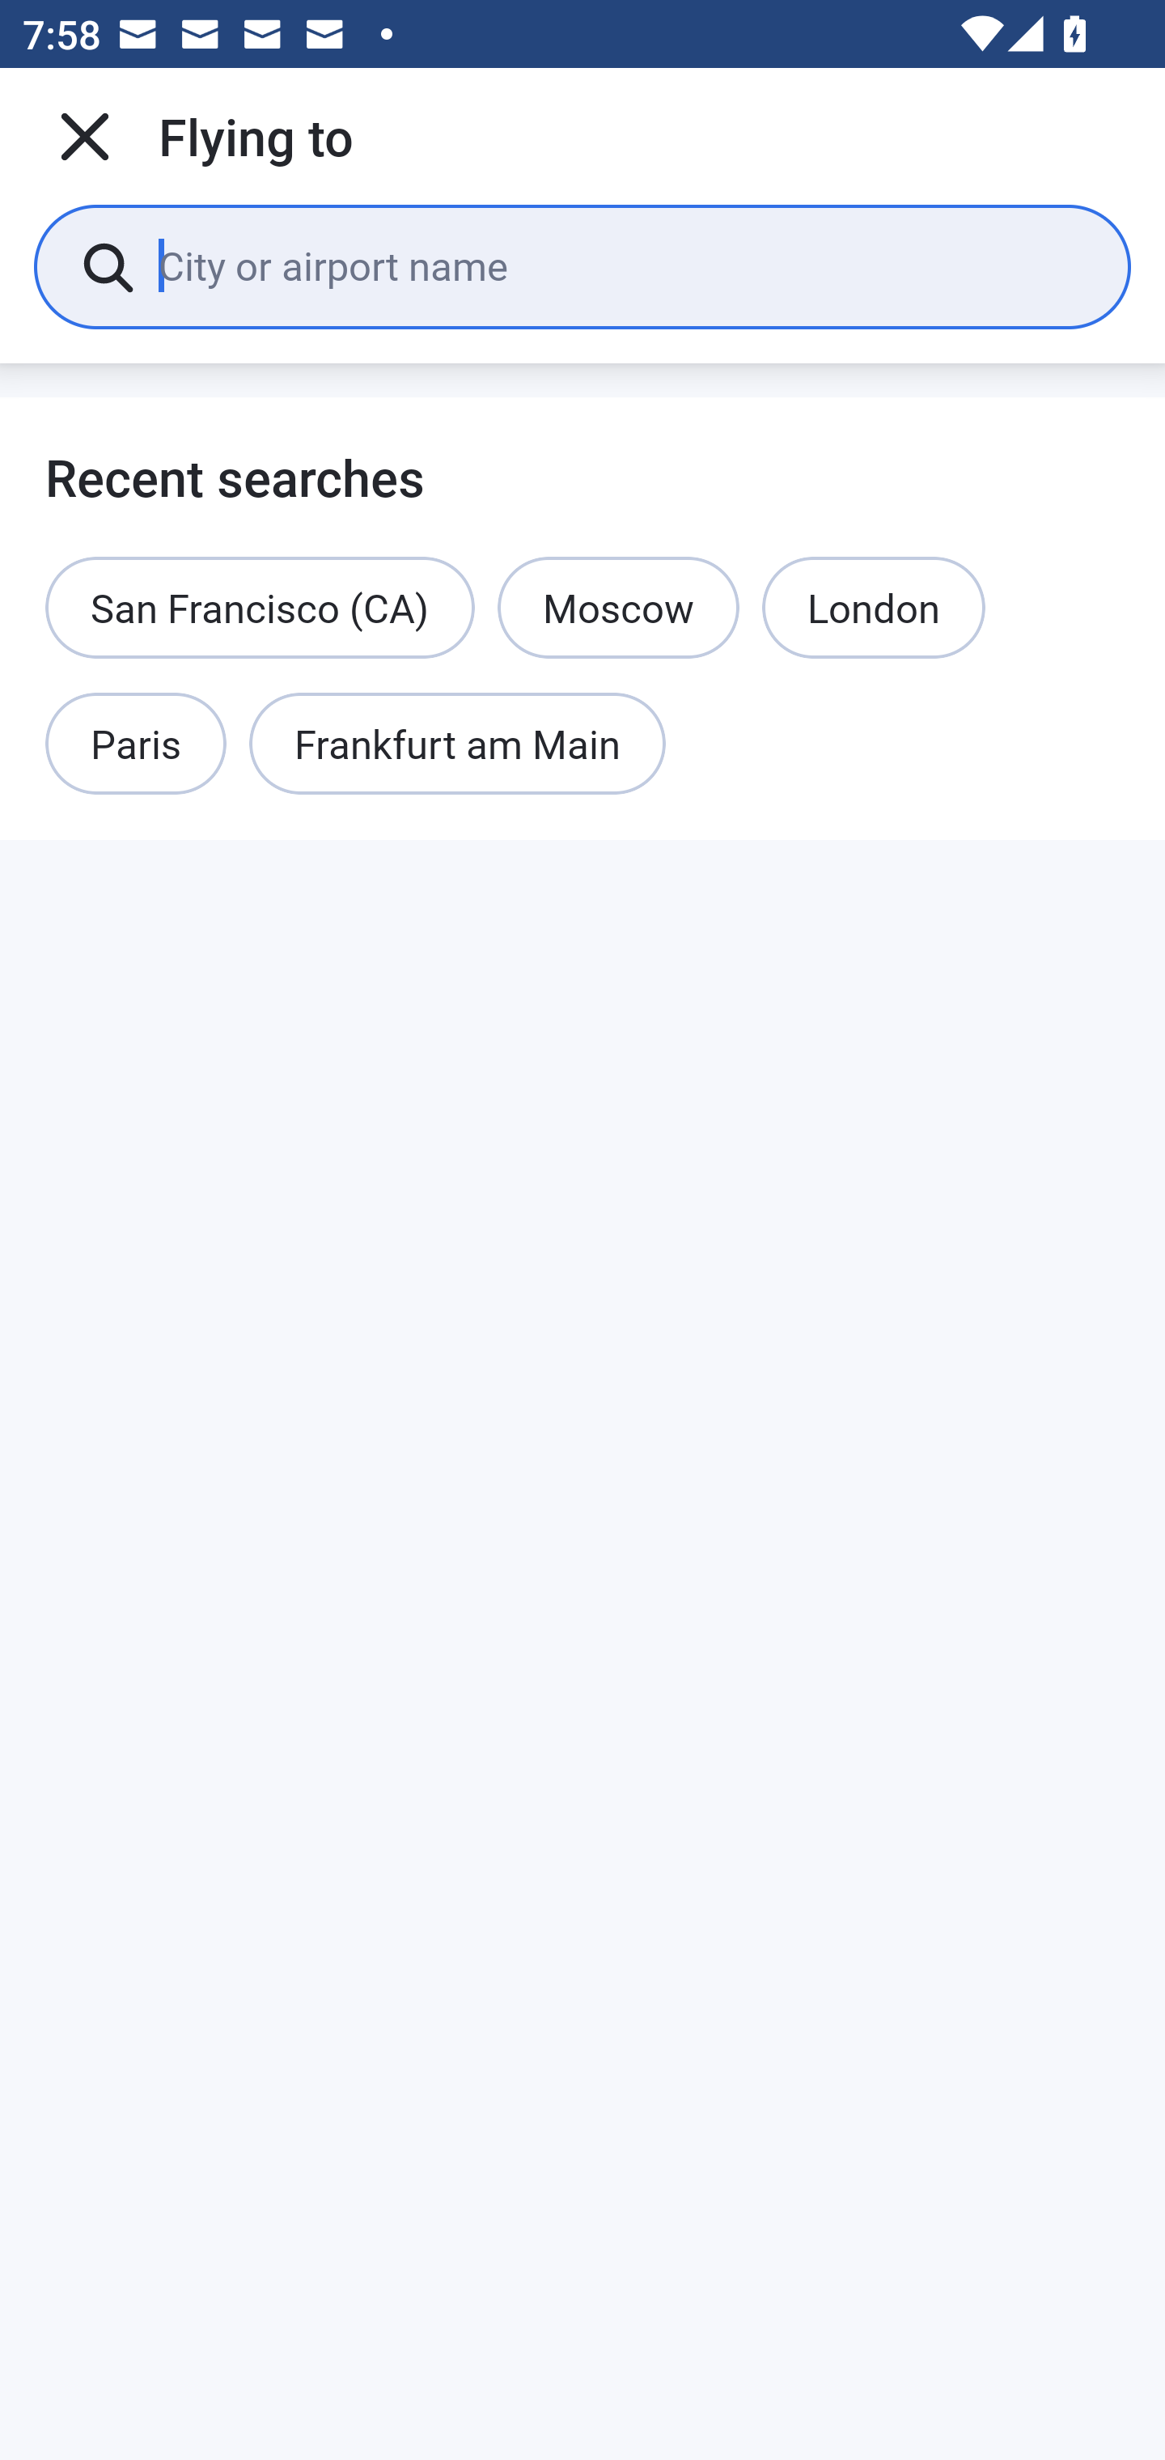 This screenshot has width=1165, height=2460. Describe the element at coordinates (621, 265) in the screenshot. I see `City or airport name` at that location.